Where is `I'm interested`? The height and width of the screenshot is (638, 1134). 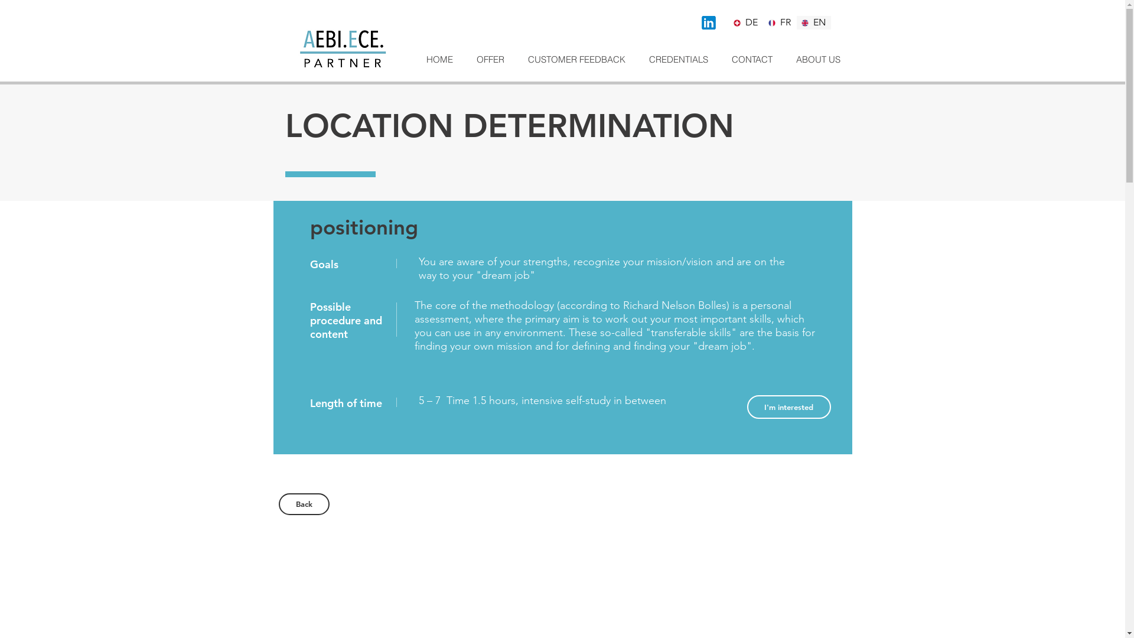 I'm interested is located at coordinates (788, 407).